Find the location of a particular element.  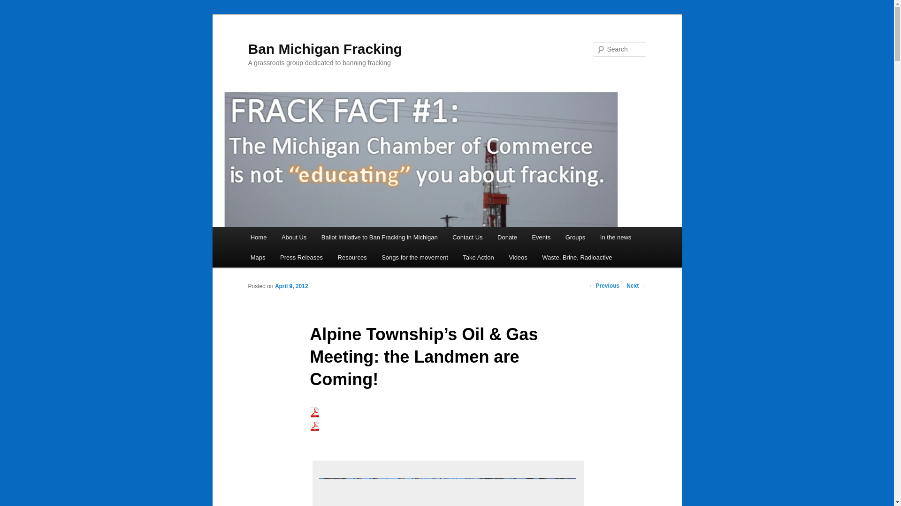

Videos is located at coordinates (518, 258).